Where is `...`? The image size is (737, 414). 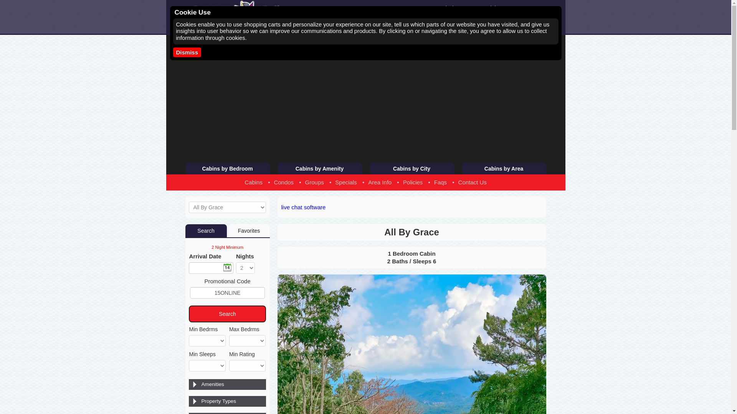 ... is located at coordinates (477, 19).